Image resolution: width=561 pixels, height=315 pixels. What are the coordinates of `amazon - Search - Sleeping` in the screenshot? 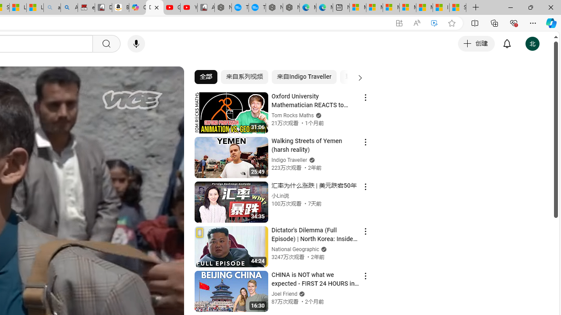 It's located at (52, 8).